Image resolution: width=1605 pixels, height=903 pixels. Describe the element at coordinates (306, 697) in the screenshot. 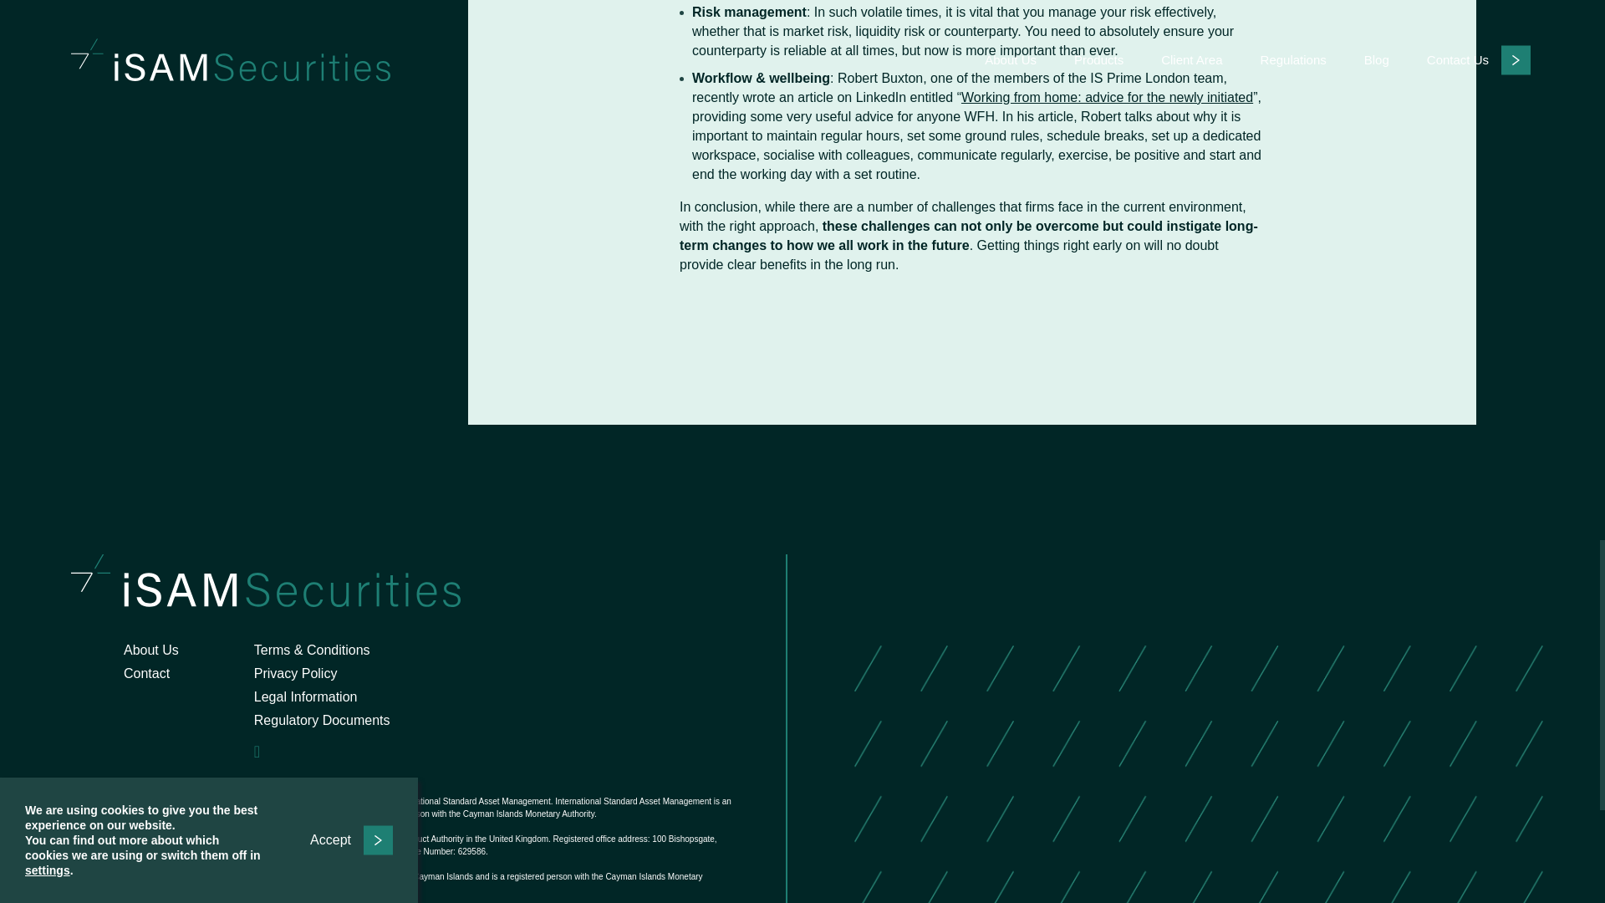

I see `Legal Information` at that location.